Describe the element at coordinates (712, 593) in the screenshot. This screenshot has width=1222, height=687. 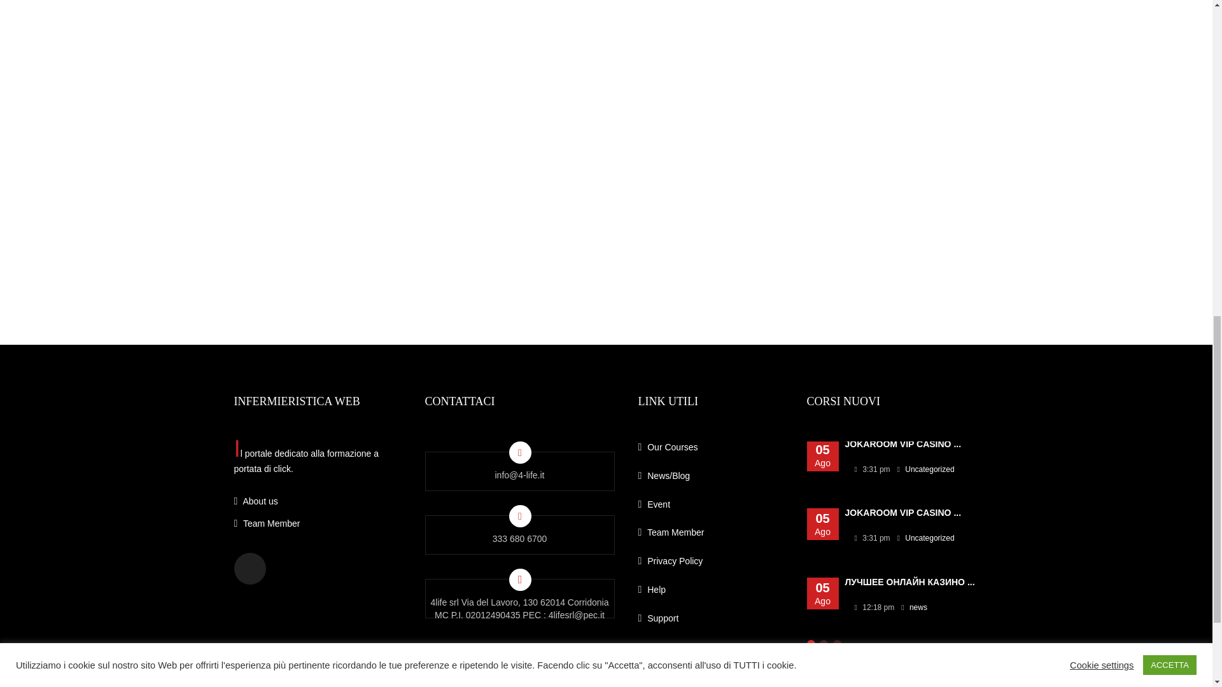
I see `Help` at that location.